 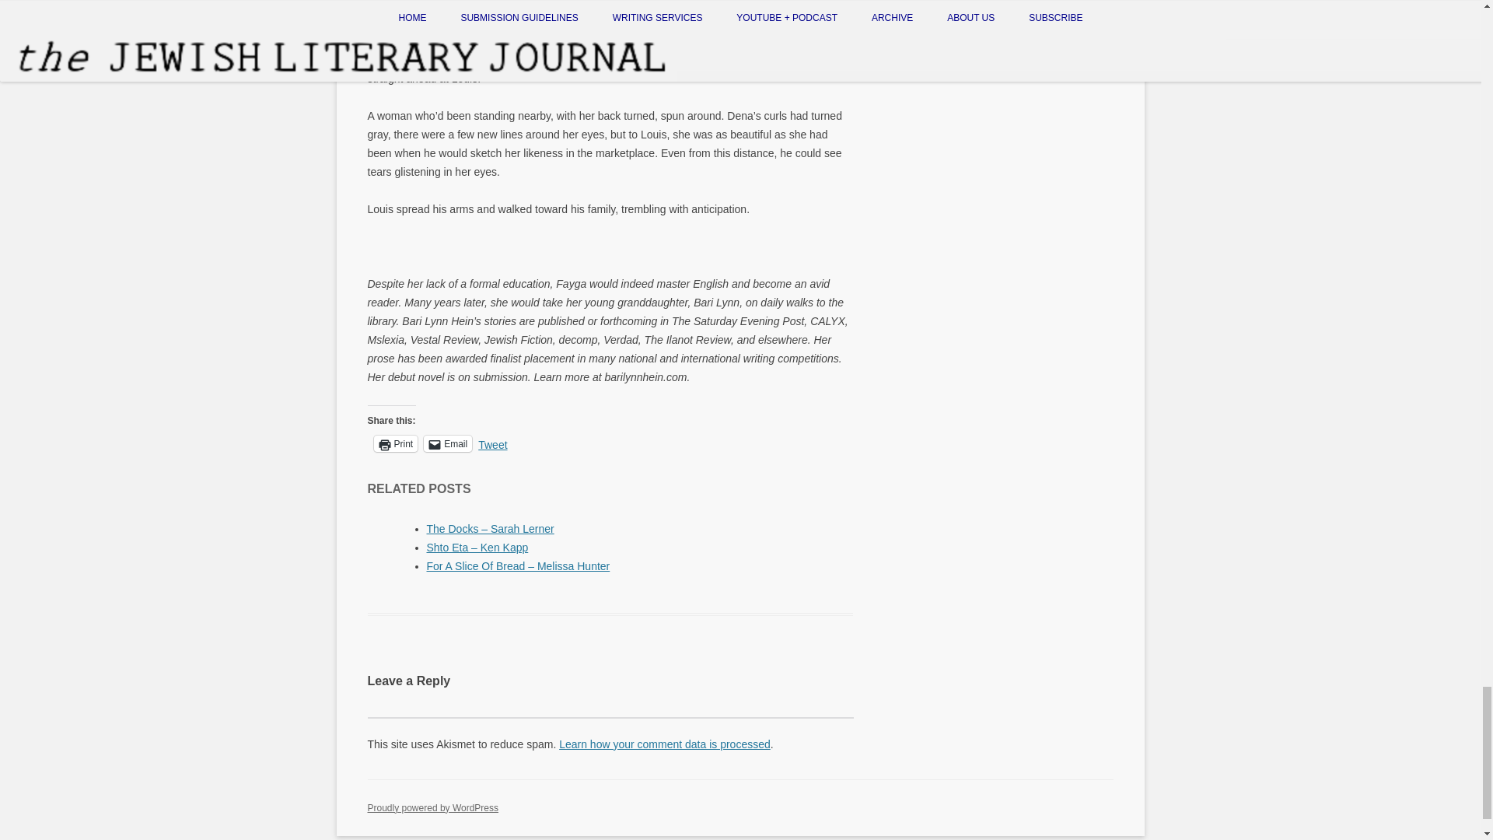 What do you see at coordinates (664, 744) in the screenshot?
I see `Learn how your comment data is processed` at bounding box center [664, 744].